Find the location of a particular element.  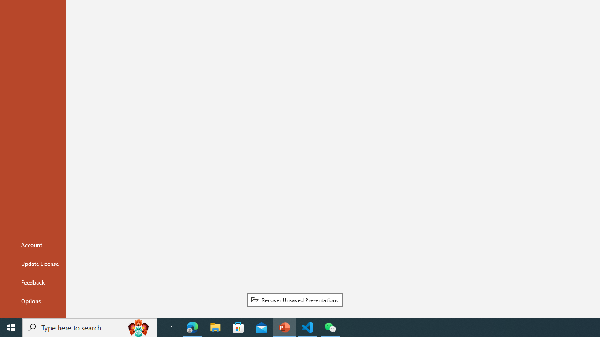

Feedback is located at coordinates (33, 282).